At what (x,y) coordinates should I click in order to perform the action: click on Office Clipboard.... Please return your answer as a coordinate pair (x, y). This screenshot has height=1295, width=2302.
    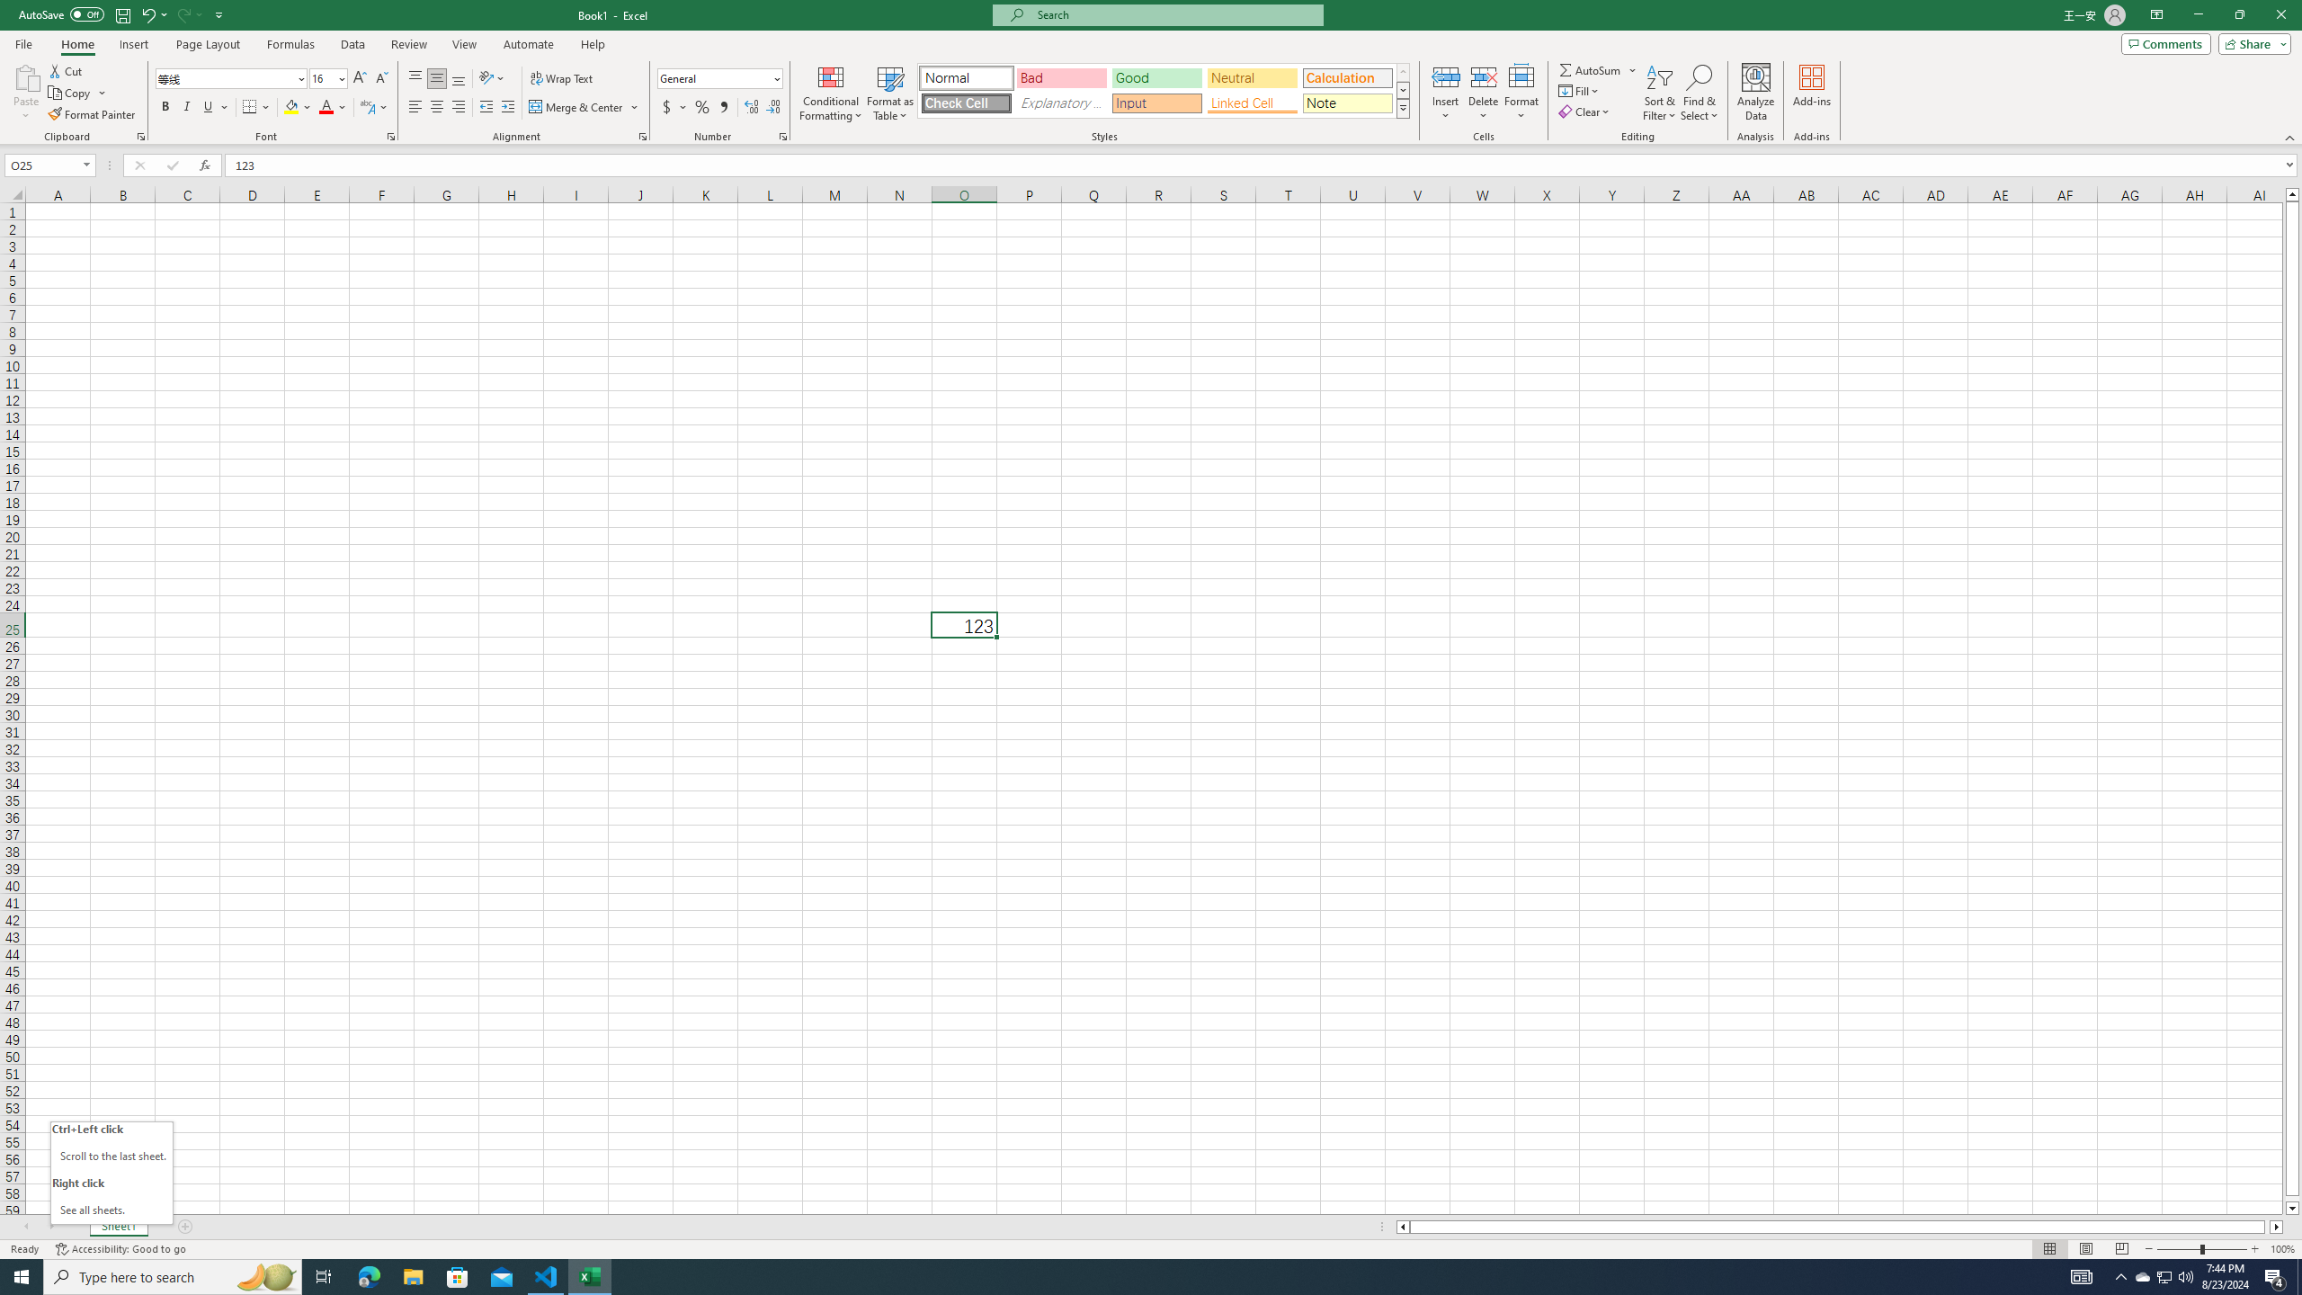
    Looking at the image, I should click on (140, 137).